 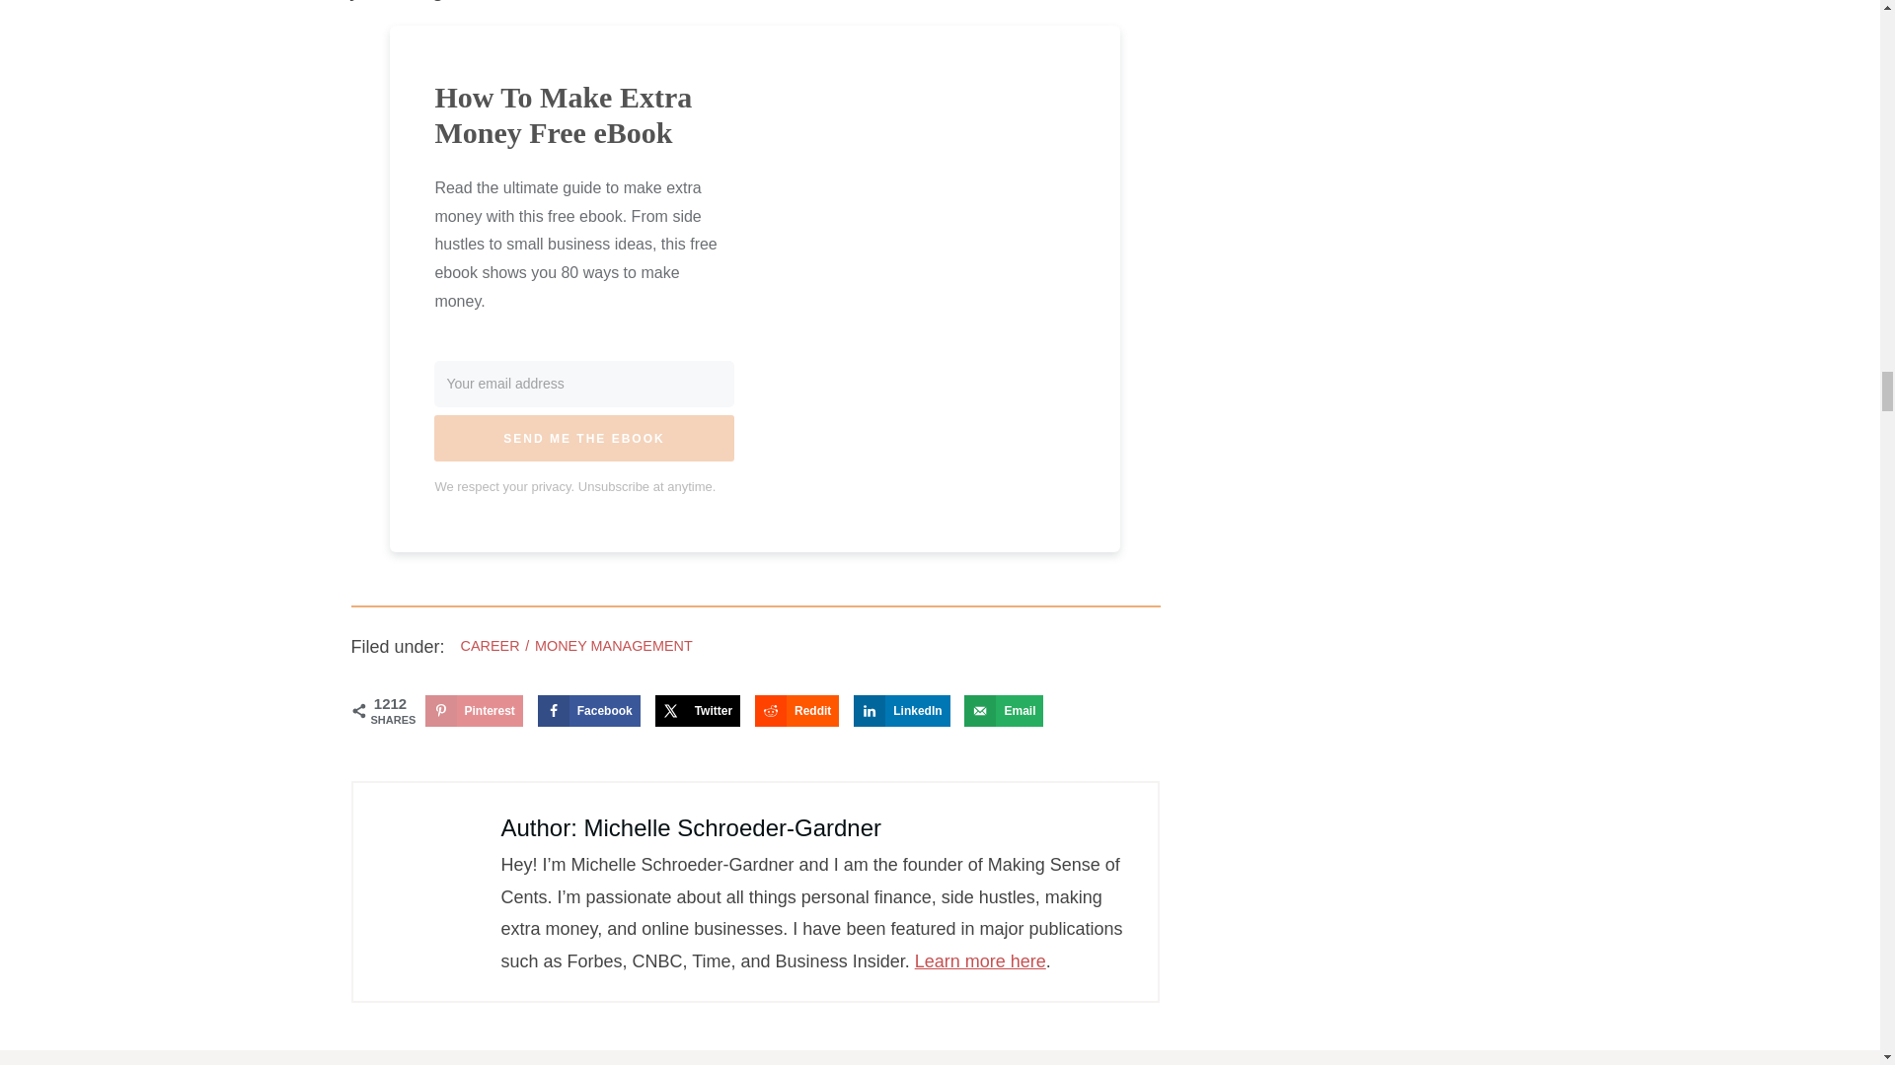 I want to click on Share on LinkedIn, so click(x=901, y=710).